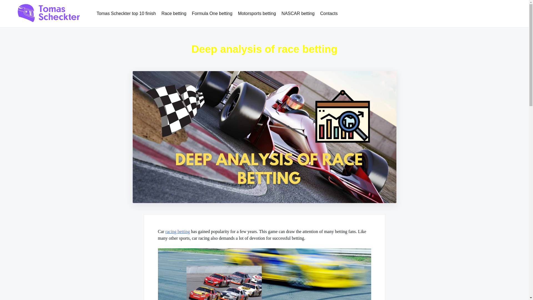 The width and height of the screenshot is (533, 300). What do you see at coordinates (257, 13) in the screenshot?
I see `Motorsports betting` at bounding box center [257, 13].